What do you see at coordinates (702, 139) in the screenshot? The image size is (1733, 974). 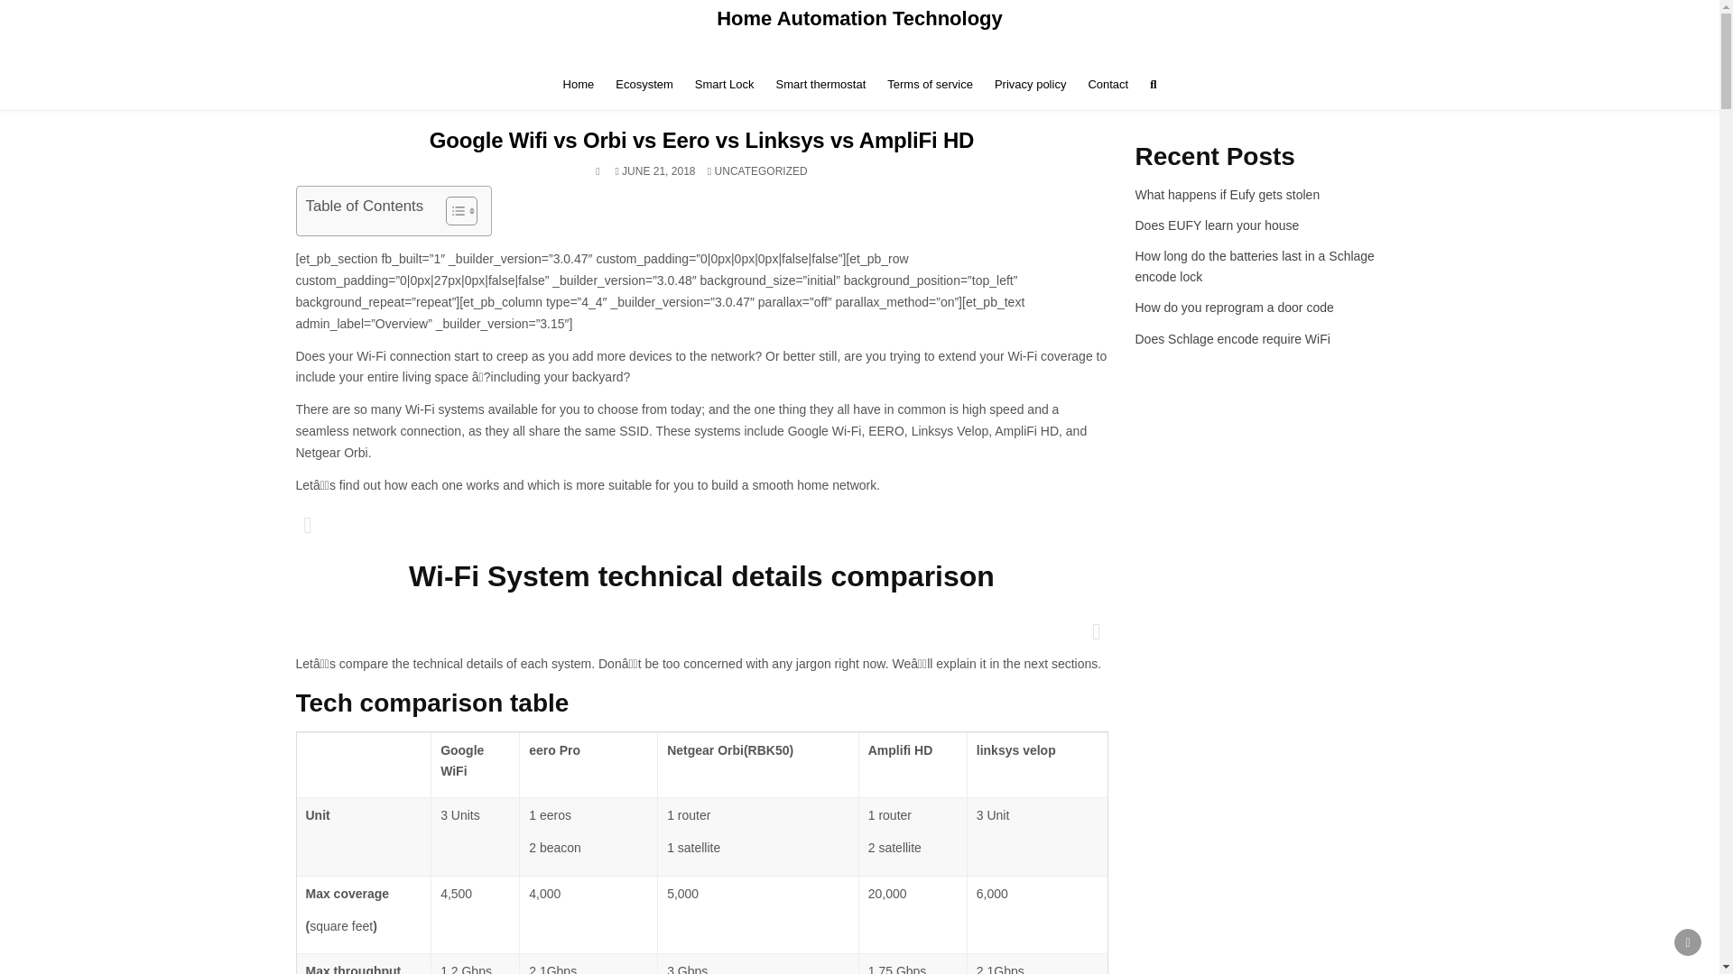 I see `Google Wifi vs Orbi vs Eero vs Linksys vs AmpliFi HD` at bounding box center [702, 139].